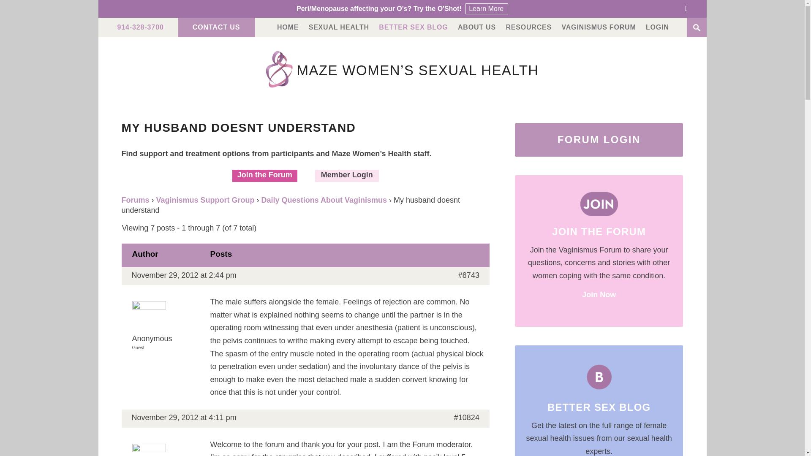 Image resolution: width=811 pixels, height=456 pixels. Describe the element at coordinates (476, 27) in the screenshot. I see `ABOUT US` at that location.